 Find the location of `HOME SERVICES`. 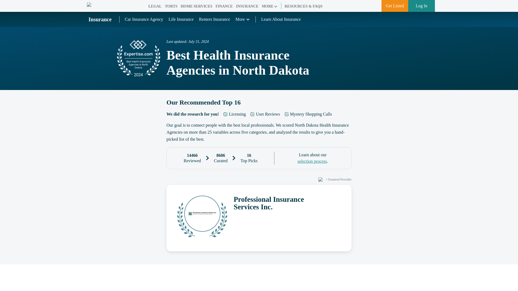

HOME SERVICES is located at coordinates (196, 6).